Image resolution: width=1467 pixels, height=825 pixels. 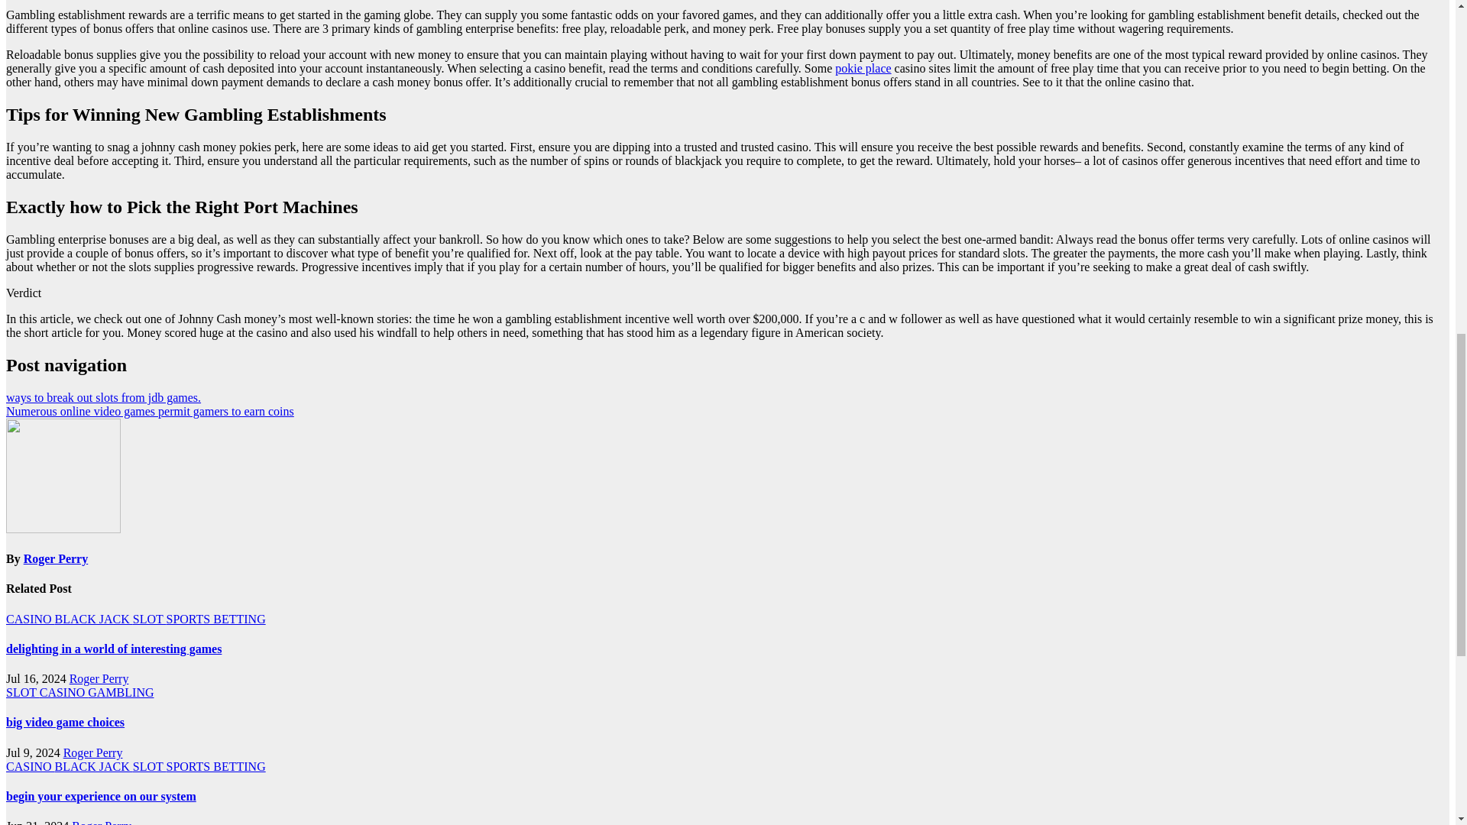 I want to click on pokie place, so click(x=862, y=69).